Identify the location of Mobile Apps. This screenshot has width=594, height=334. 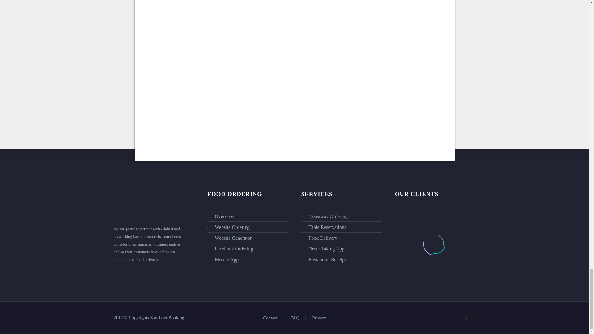
(247, 260).